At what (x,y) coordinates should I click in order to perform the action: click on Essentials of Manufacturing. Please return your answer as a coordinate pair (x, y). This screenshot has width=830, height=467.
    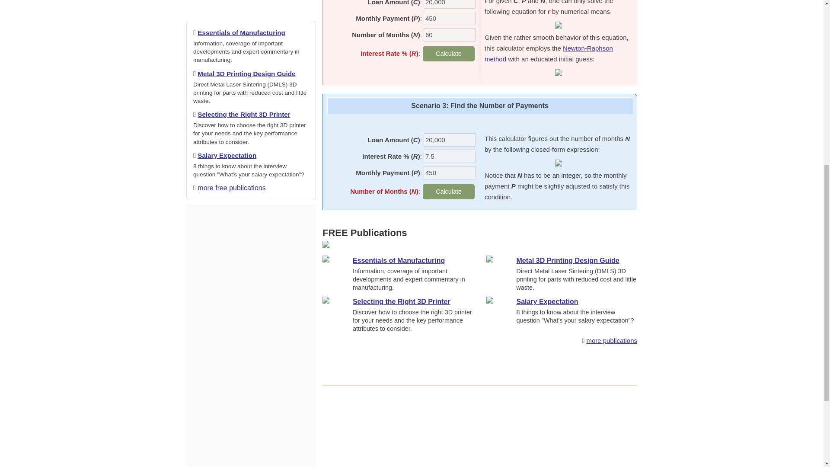
    Looking at the image, I should click on (241, 32).